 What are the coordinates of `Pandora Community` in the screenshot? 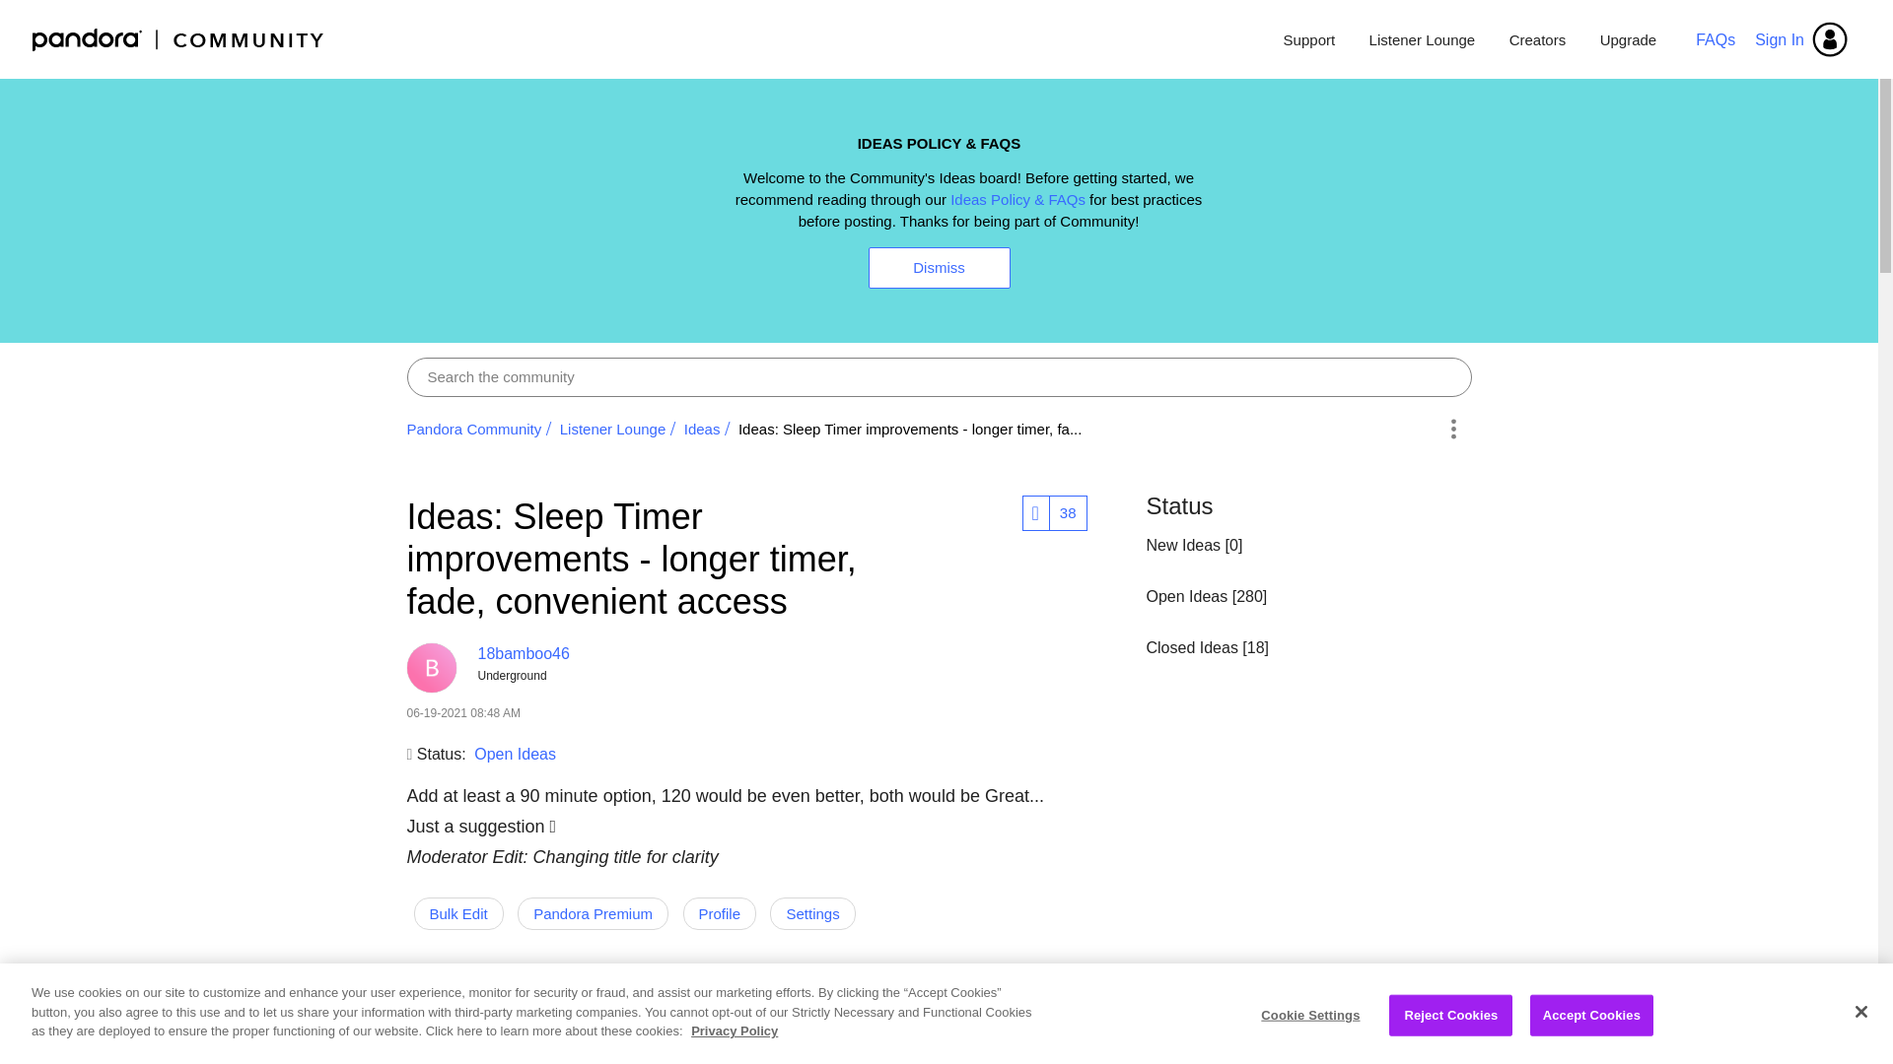 It's located at (473, 428).